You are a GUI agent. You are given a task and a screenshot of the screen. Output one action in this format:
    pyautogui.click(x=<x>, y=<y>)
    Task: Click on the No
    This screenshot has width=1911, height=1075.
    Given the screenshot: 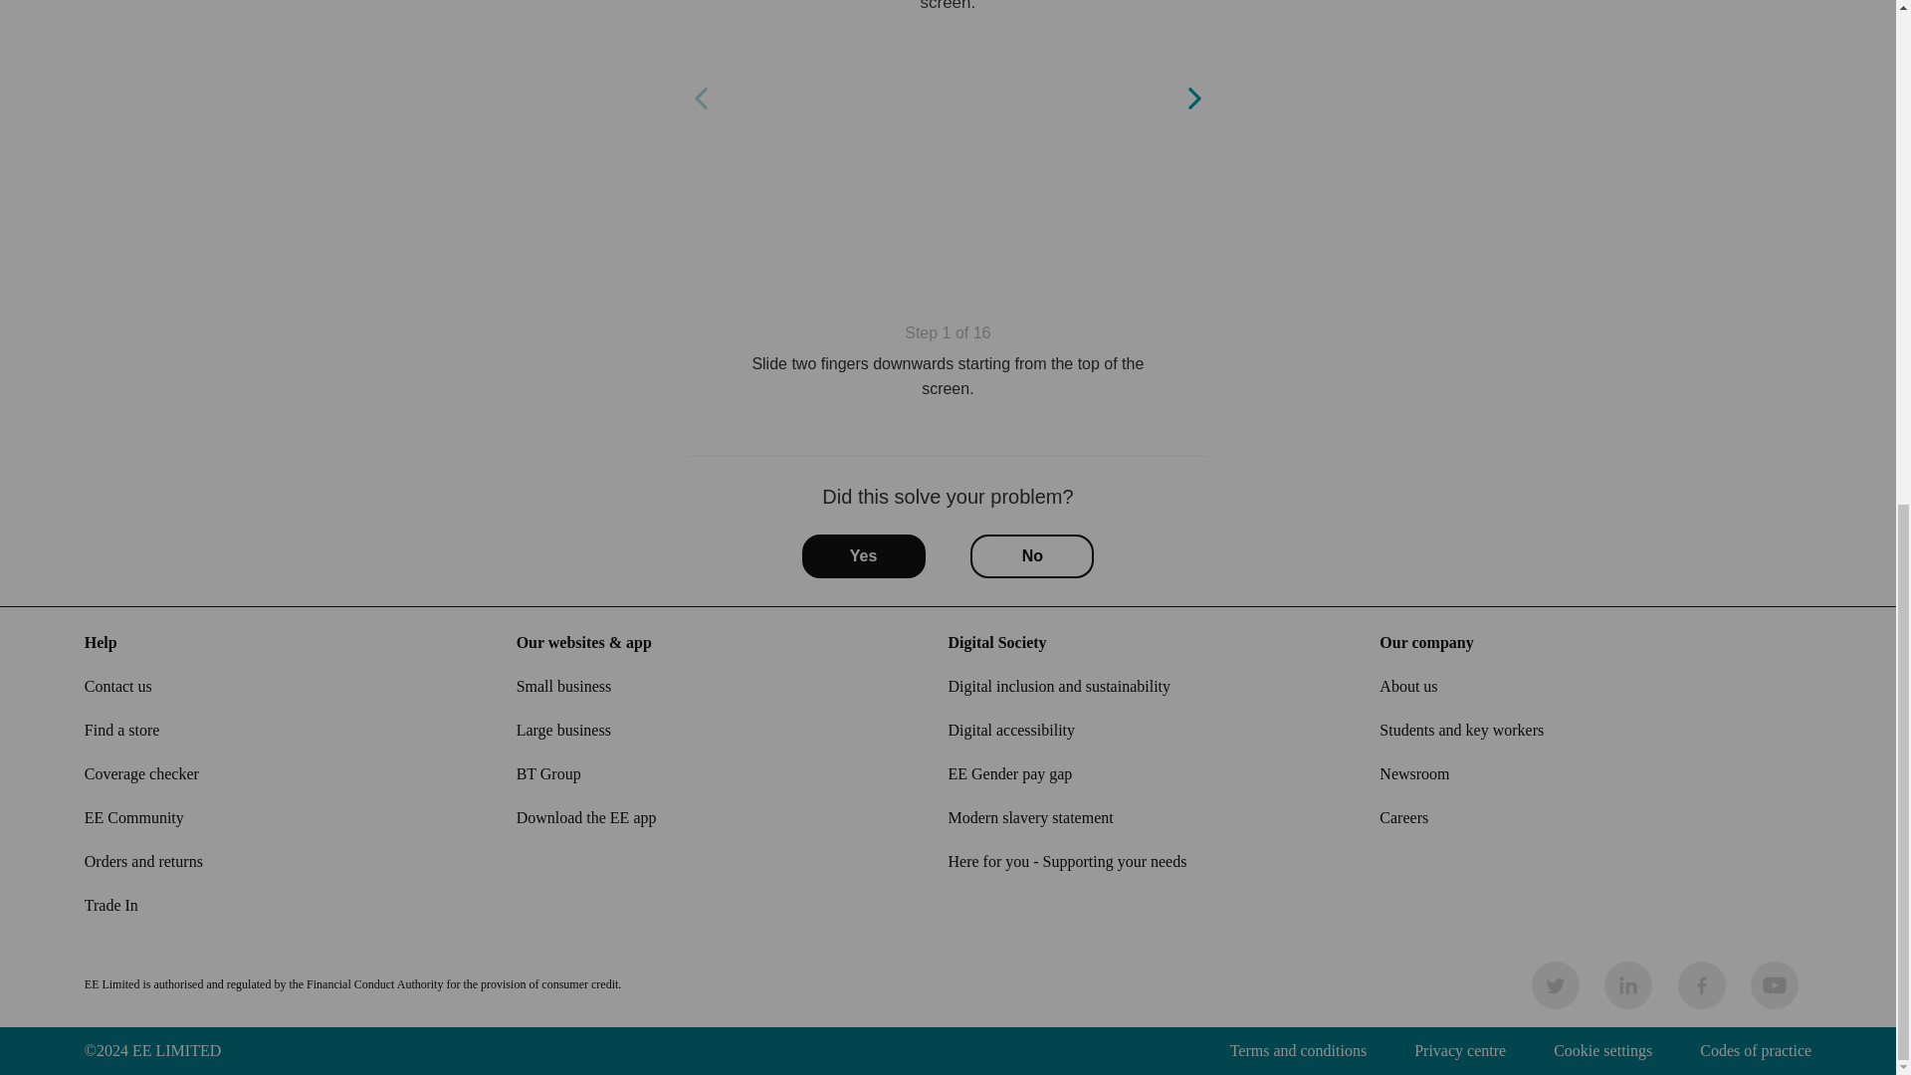 What is the action you would take?
    pyautogui.click(x=1031, y=555)
    